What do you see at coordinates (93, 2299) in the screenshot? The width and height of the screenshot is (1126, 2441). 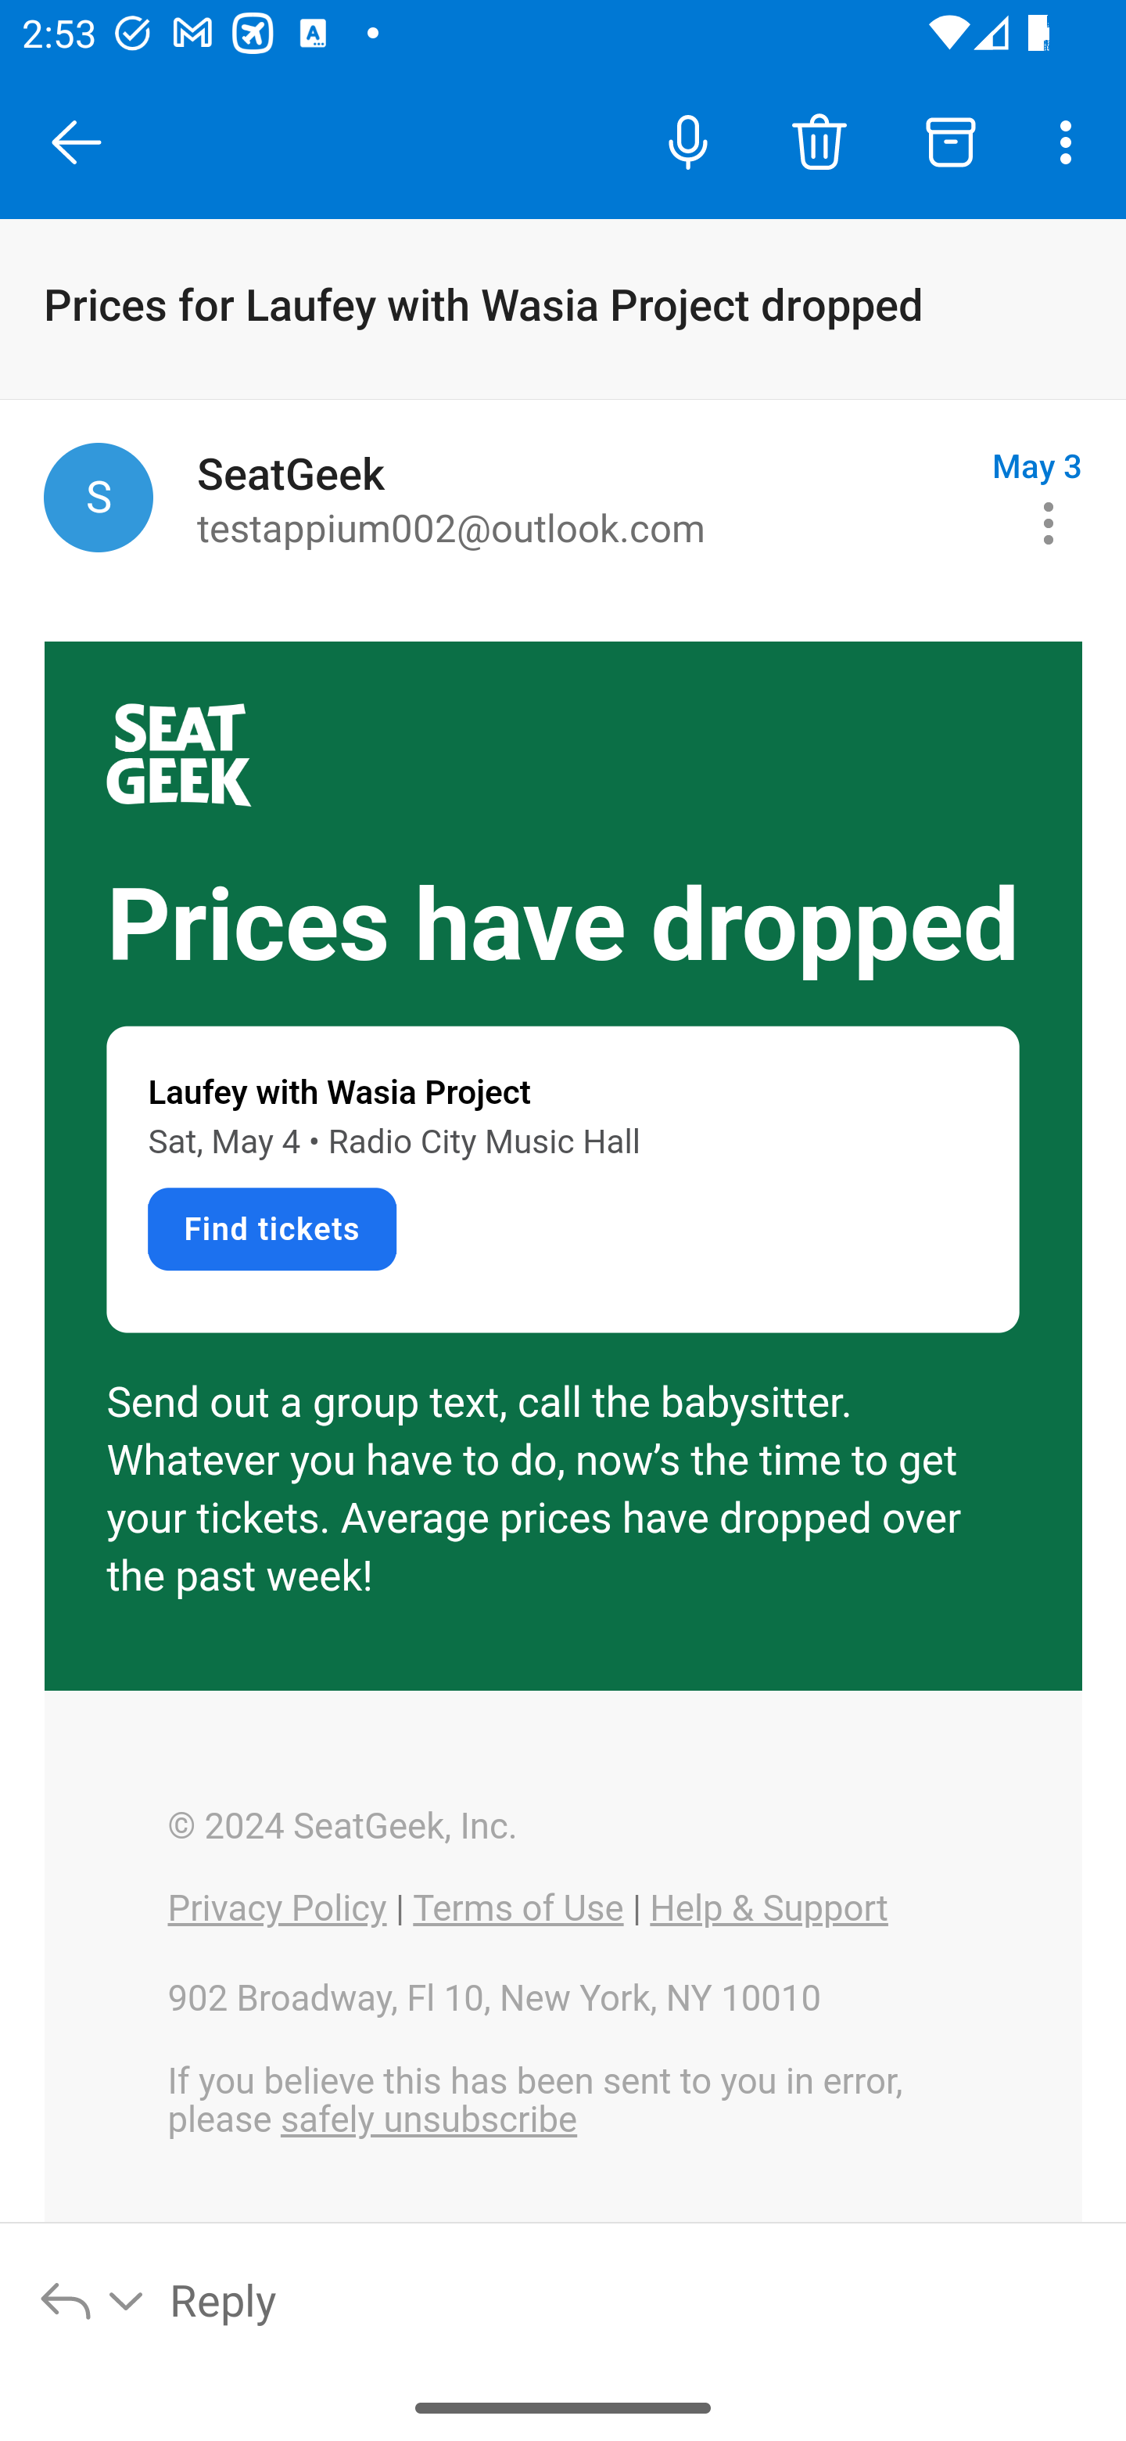 I see `Reply options` at bounding box center [93, 2299].